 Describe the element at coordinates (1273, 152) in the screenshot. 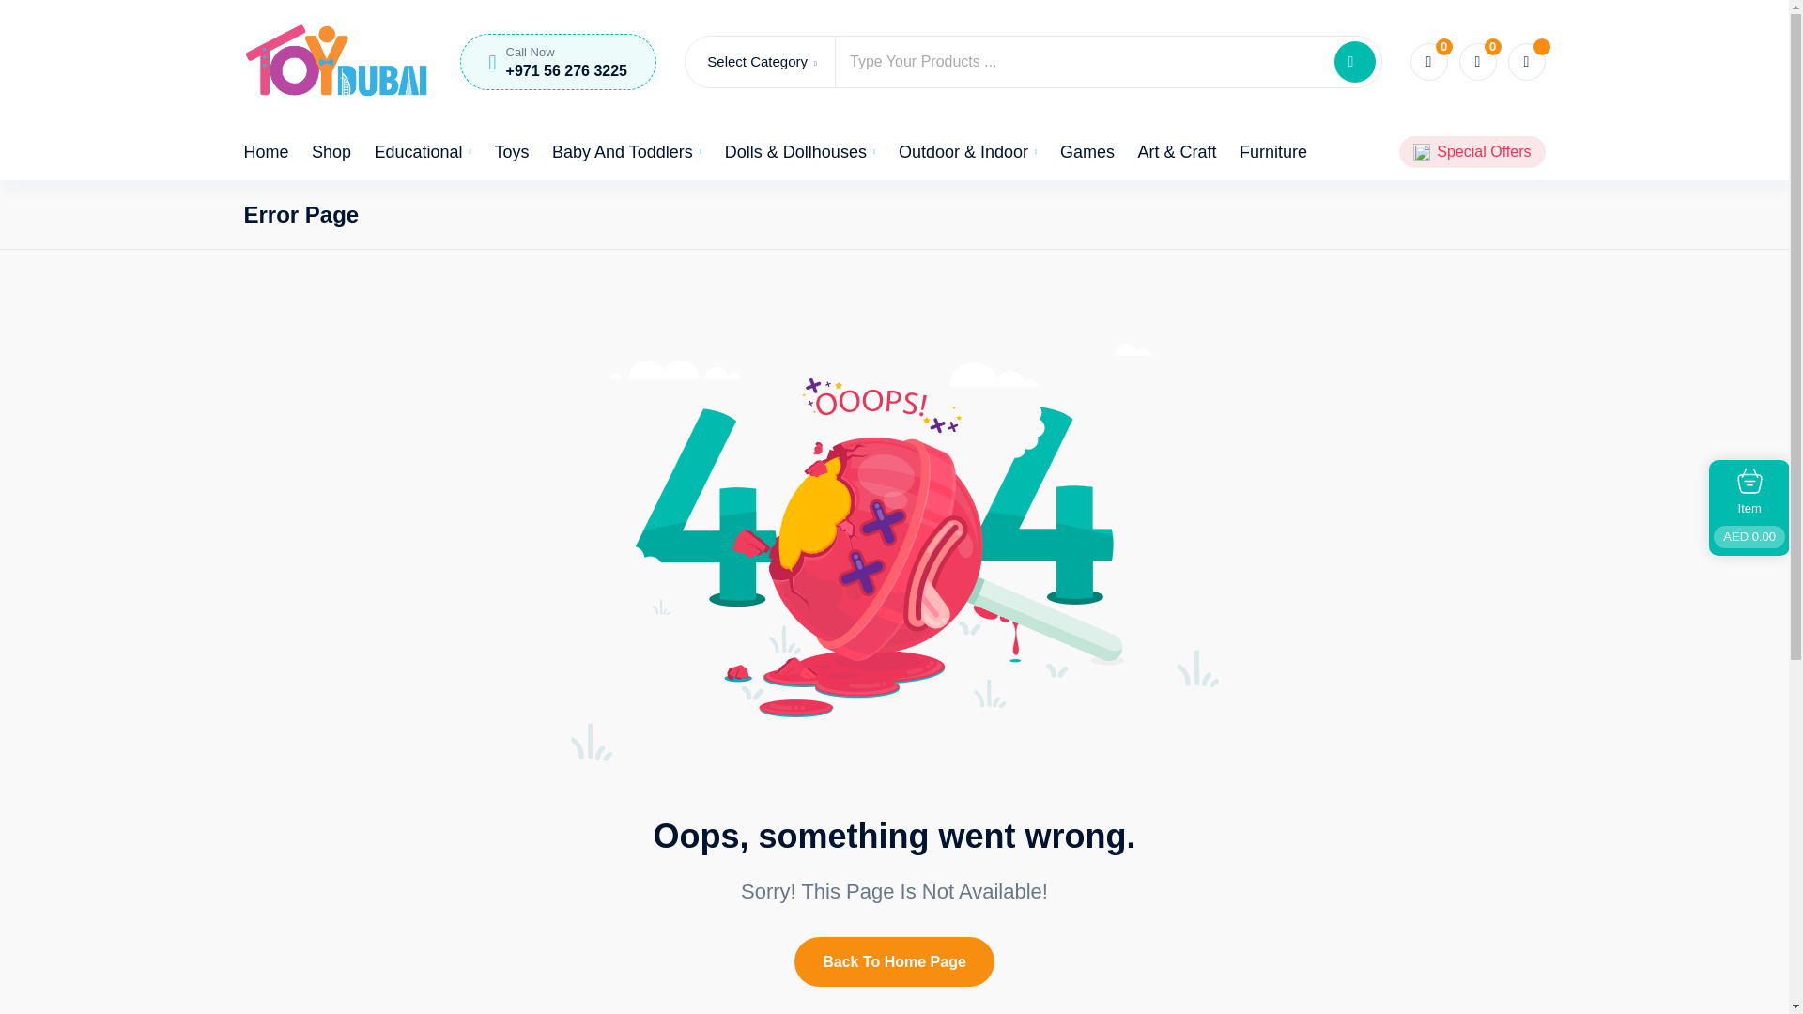

I see `Furniture` at that location.